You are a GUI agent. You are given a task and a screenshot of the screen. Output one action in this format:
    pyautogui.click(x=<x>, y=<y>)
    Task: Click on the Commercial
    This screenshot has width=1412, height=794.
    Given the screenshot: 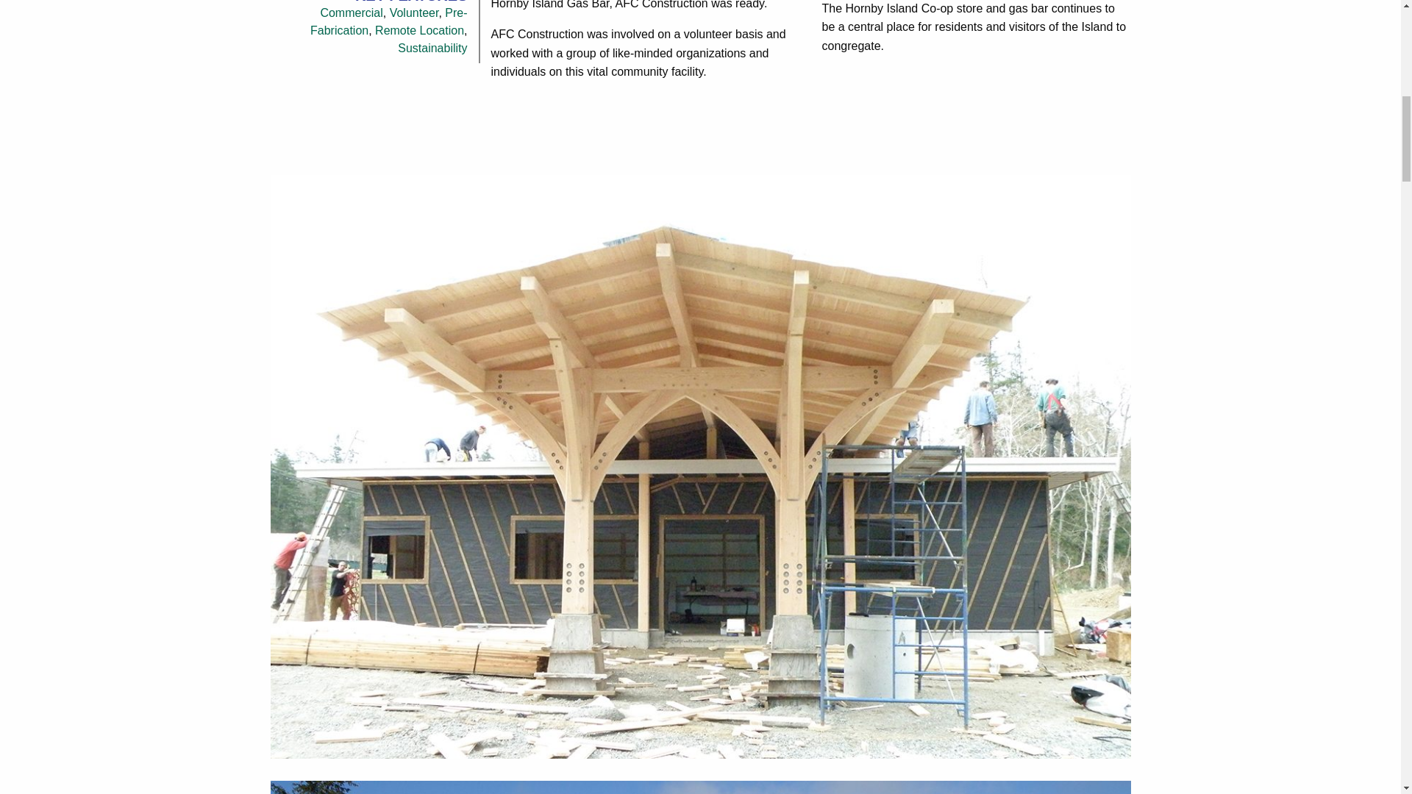 What is the action you would take?
    pyautogui.click(x=352, y=12)
    